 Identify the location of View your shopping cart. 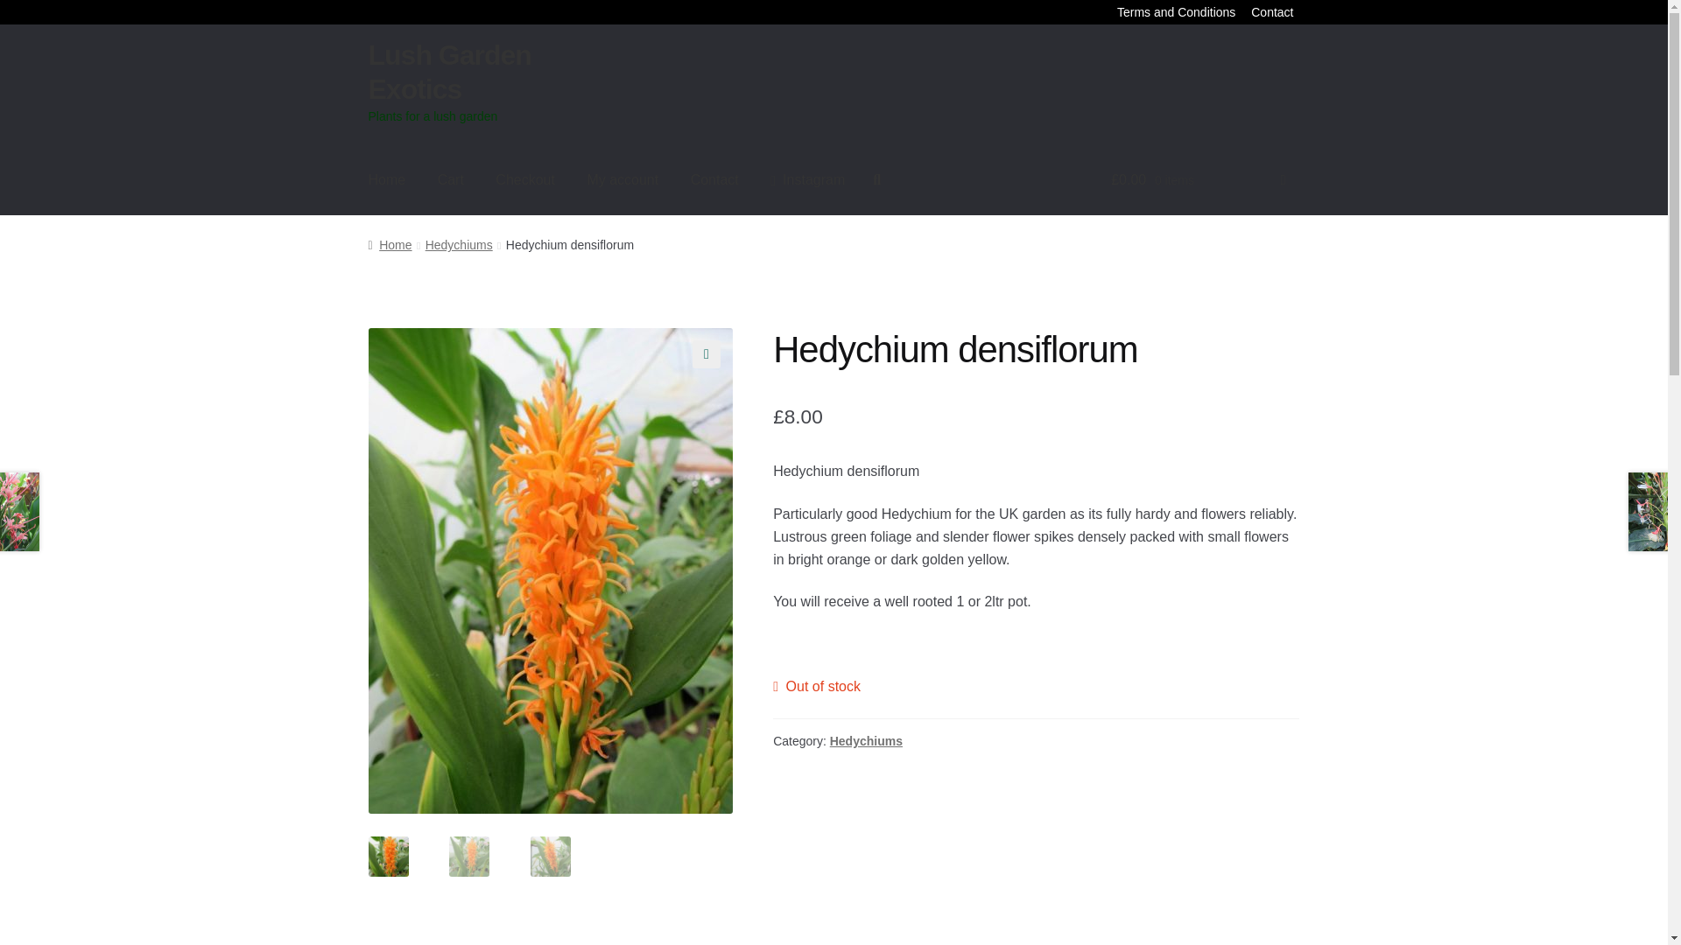
(1198, 191).